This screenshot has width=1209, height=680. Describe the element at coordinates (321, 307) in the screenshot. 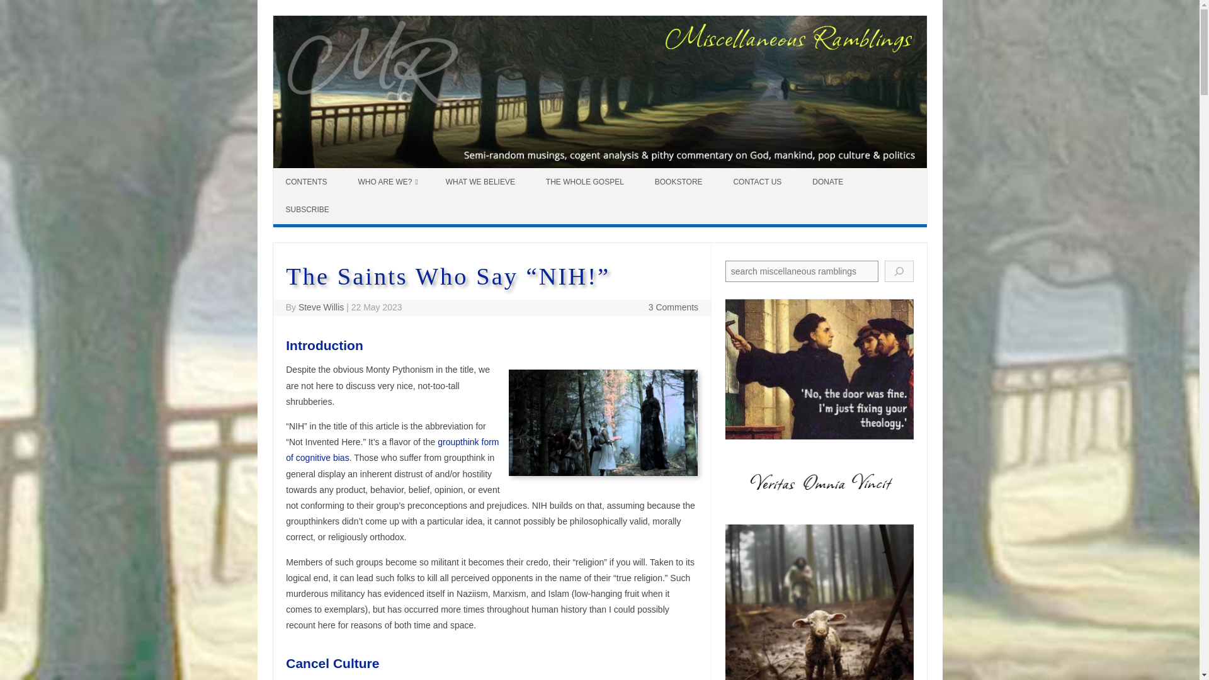

I see `Posts by Steve Willis` at that location.